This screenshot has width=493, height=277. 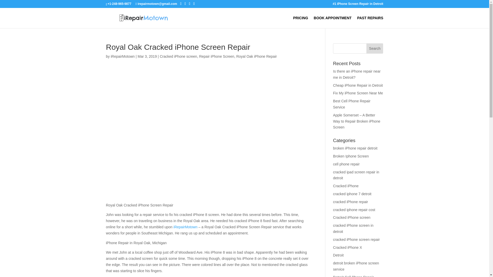 I want to click on PAST REPAIRS, so click(x=370, y=22).